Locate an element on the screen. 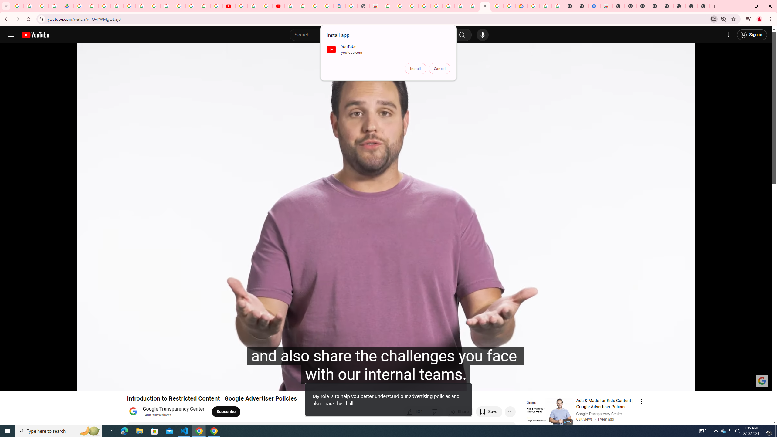 The width and height of the screenshot is (777, 437). Google Transparency Center is located at coordinates (174, 409).